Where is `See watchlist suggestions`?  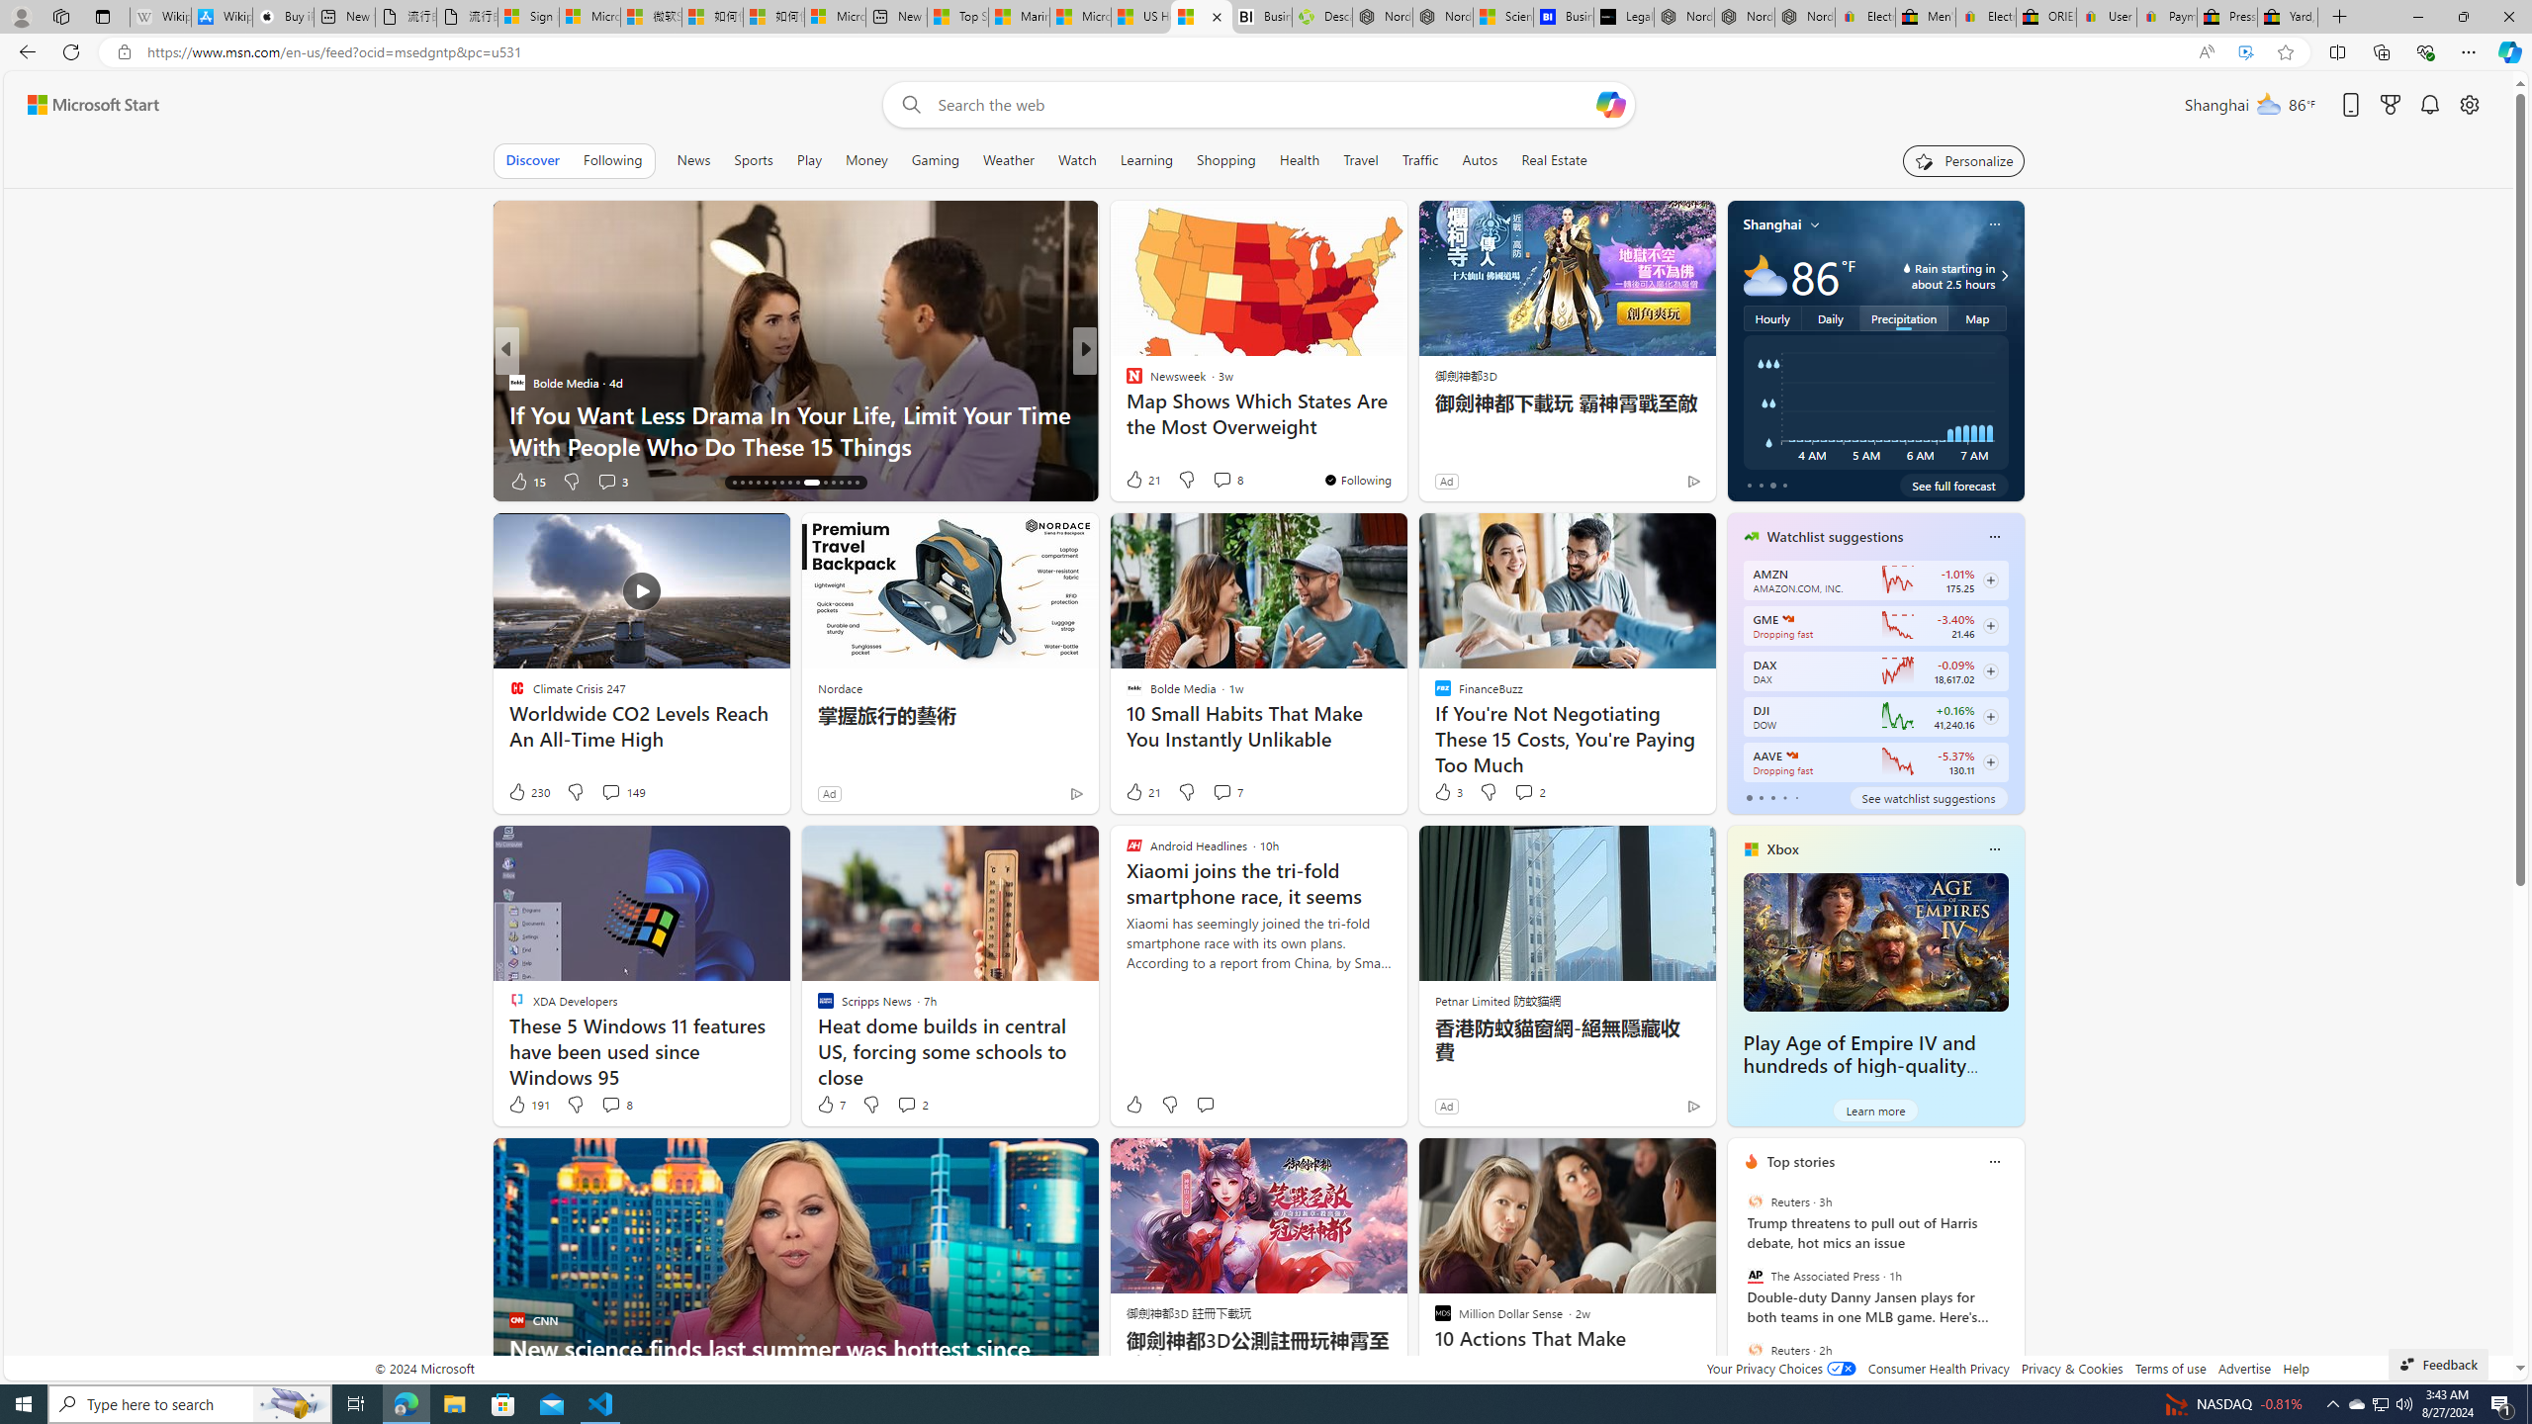
See watchlist suggestions is located at coordinates (1928, 797).